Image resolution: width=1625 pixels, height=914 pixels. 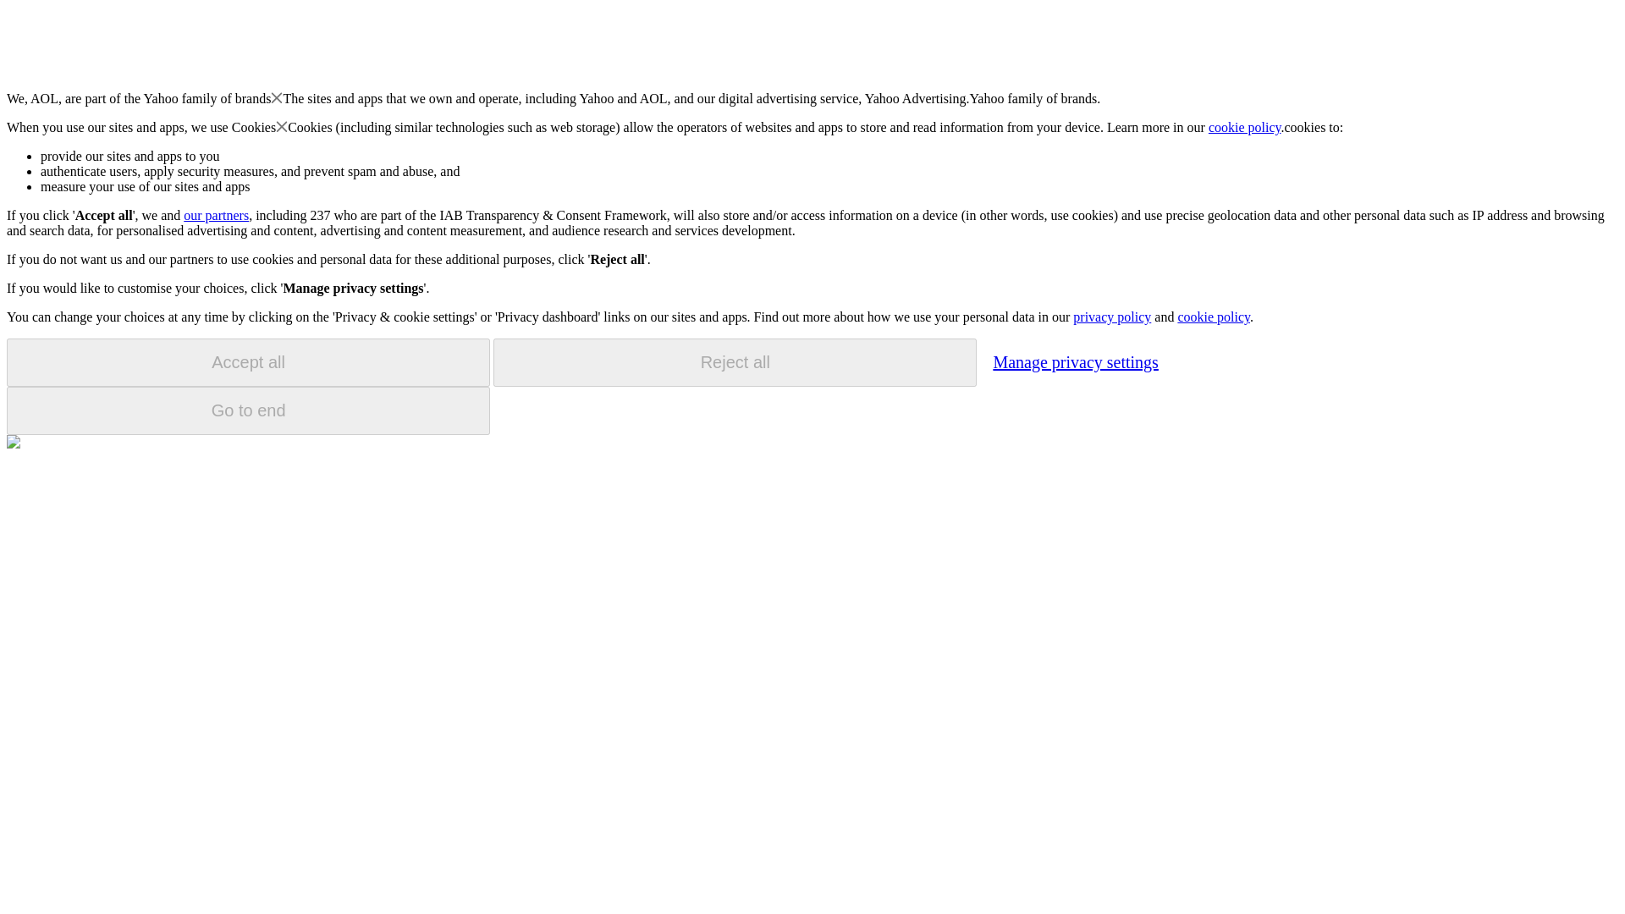 I want to click on Accept all, so click(x=248, y=362).